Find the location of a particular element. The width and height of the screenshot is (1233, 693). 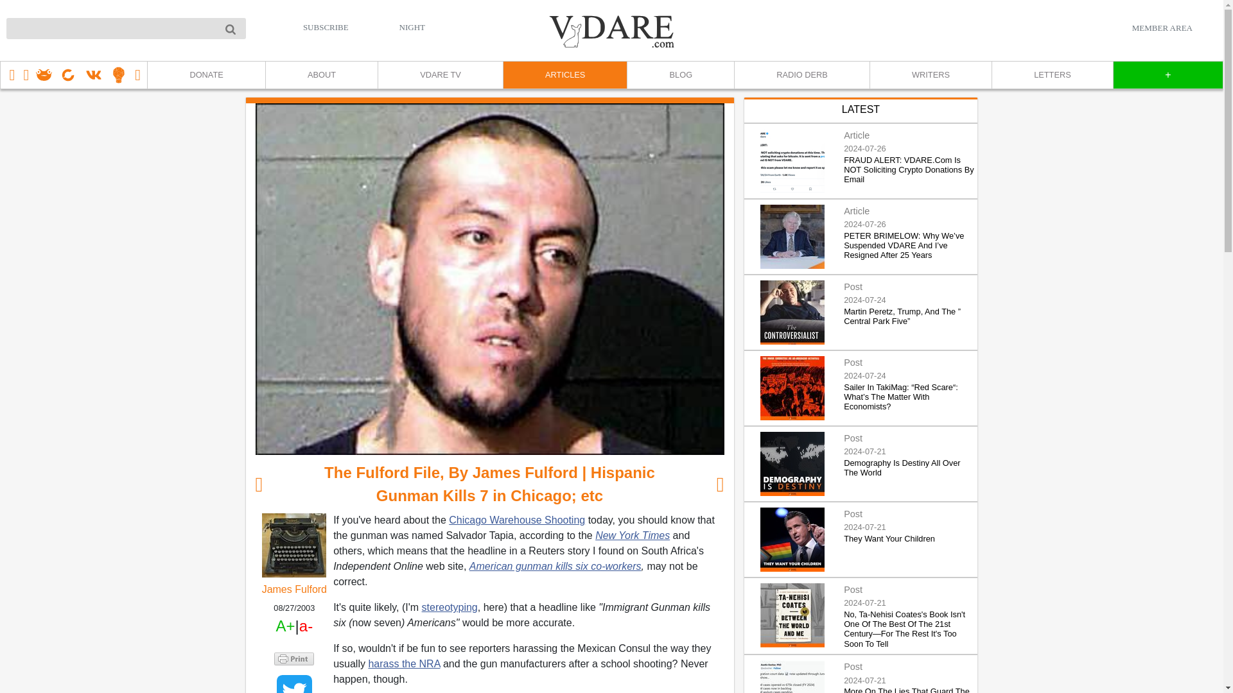

WRITERS is located at coordinates (930, 75).